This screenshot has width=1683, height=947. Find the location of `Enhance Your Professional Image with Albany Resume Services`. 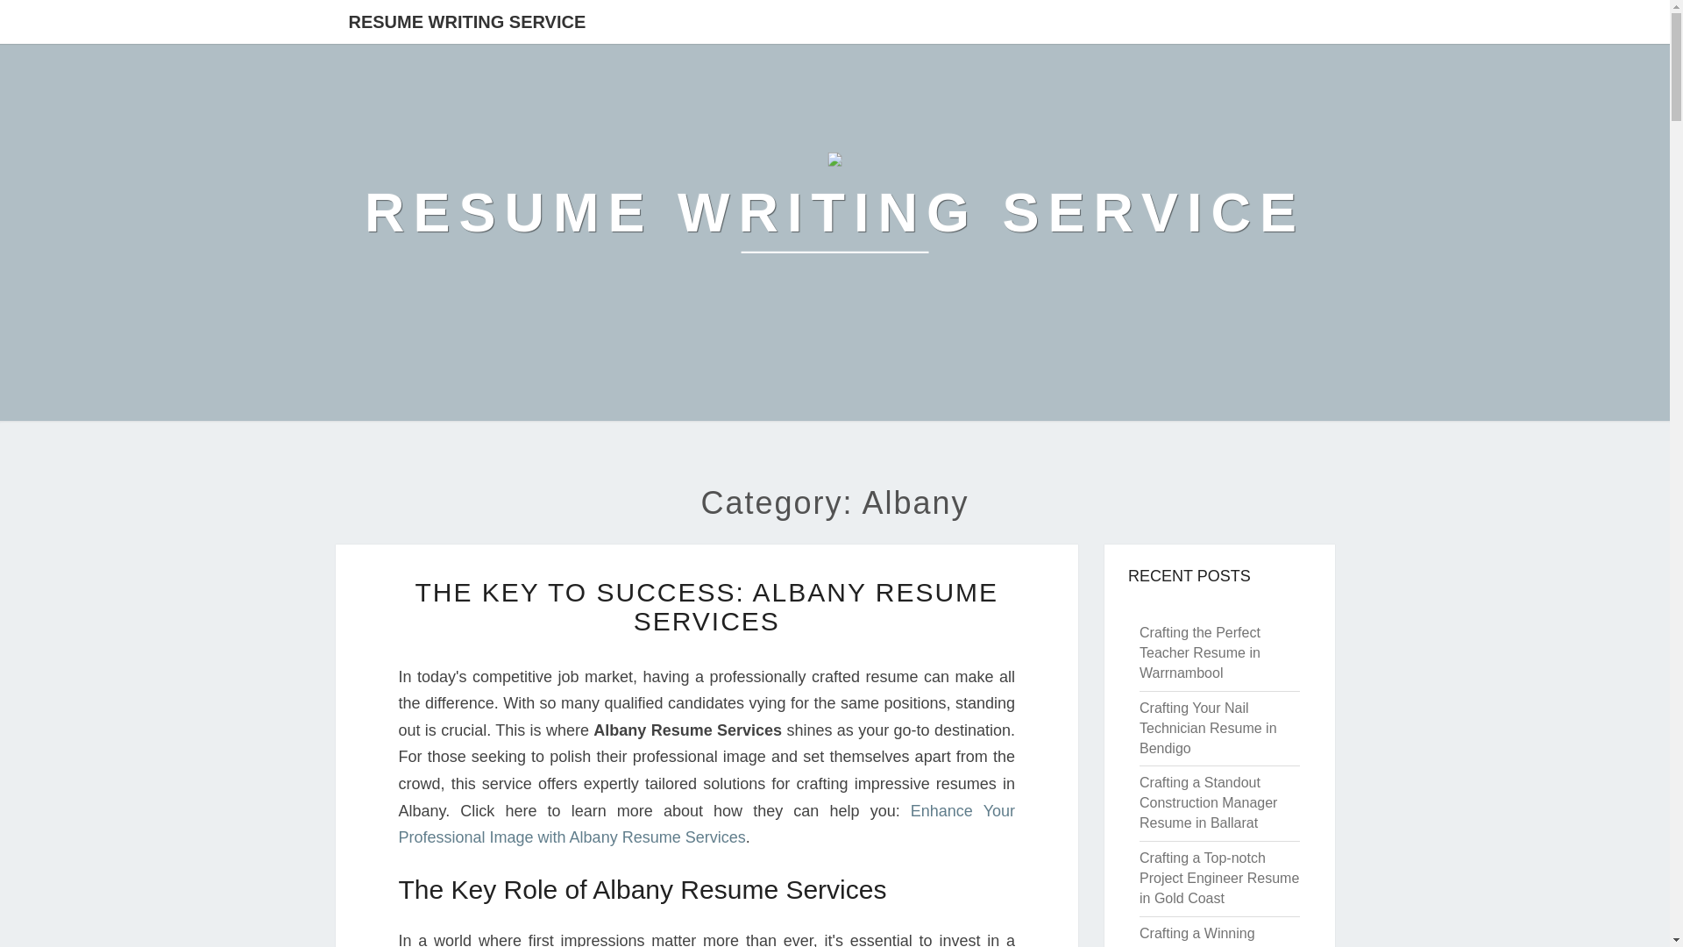

Enhance Your Professional Image with Albany Resume Services is located at coordinates (706, 824).